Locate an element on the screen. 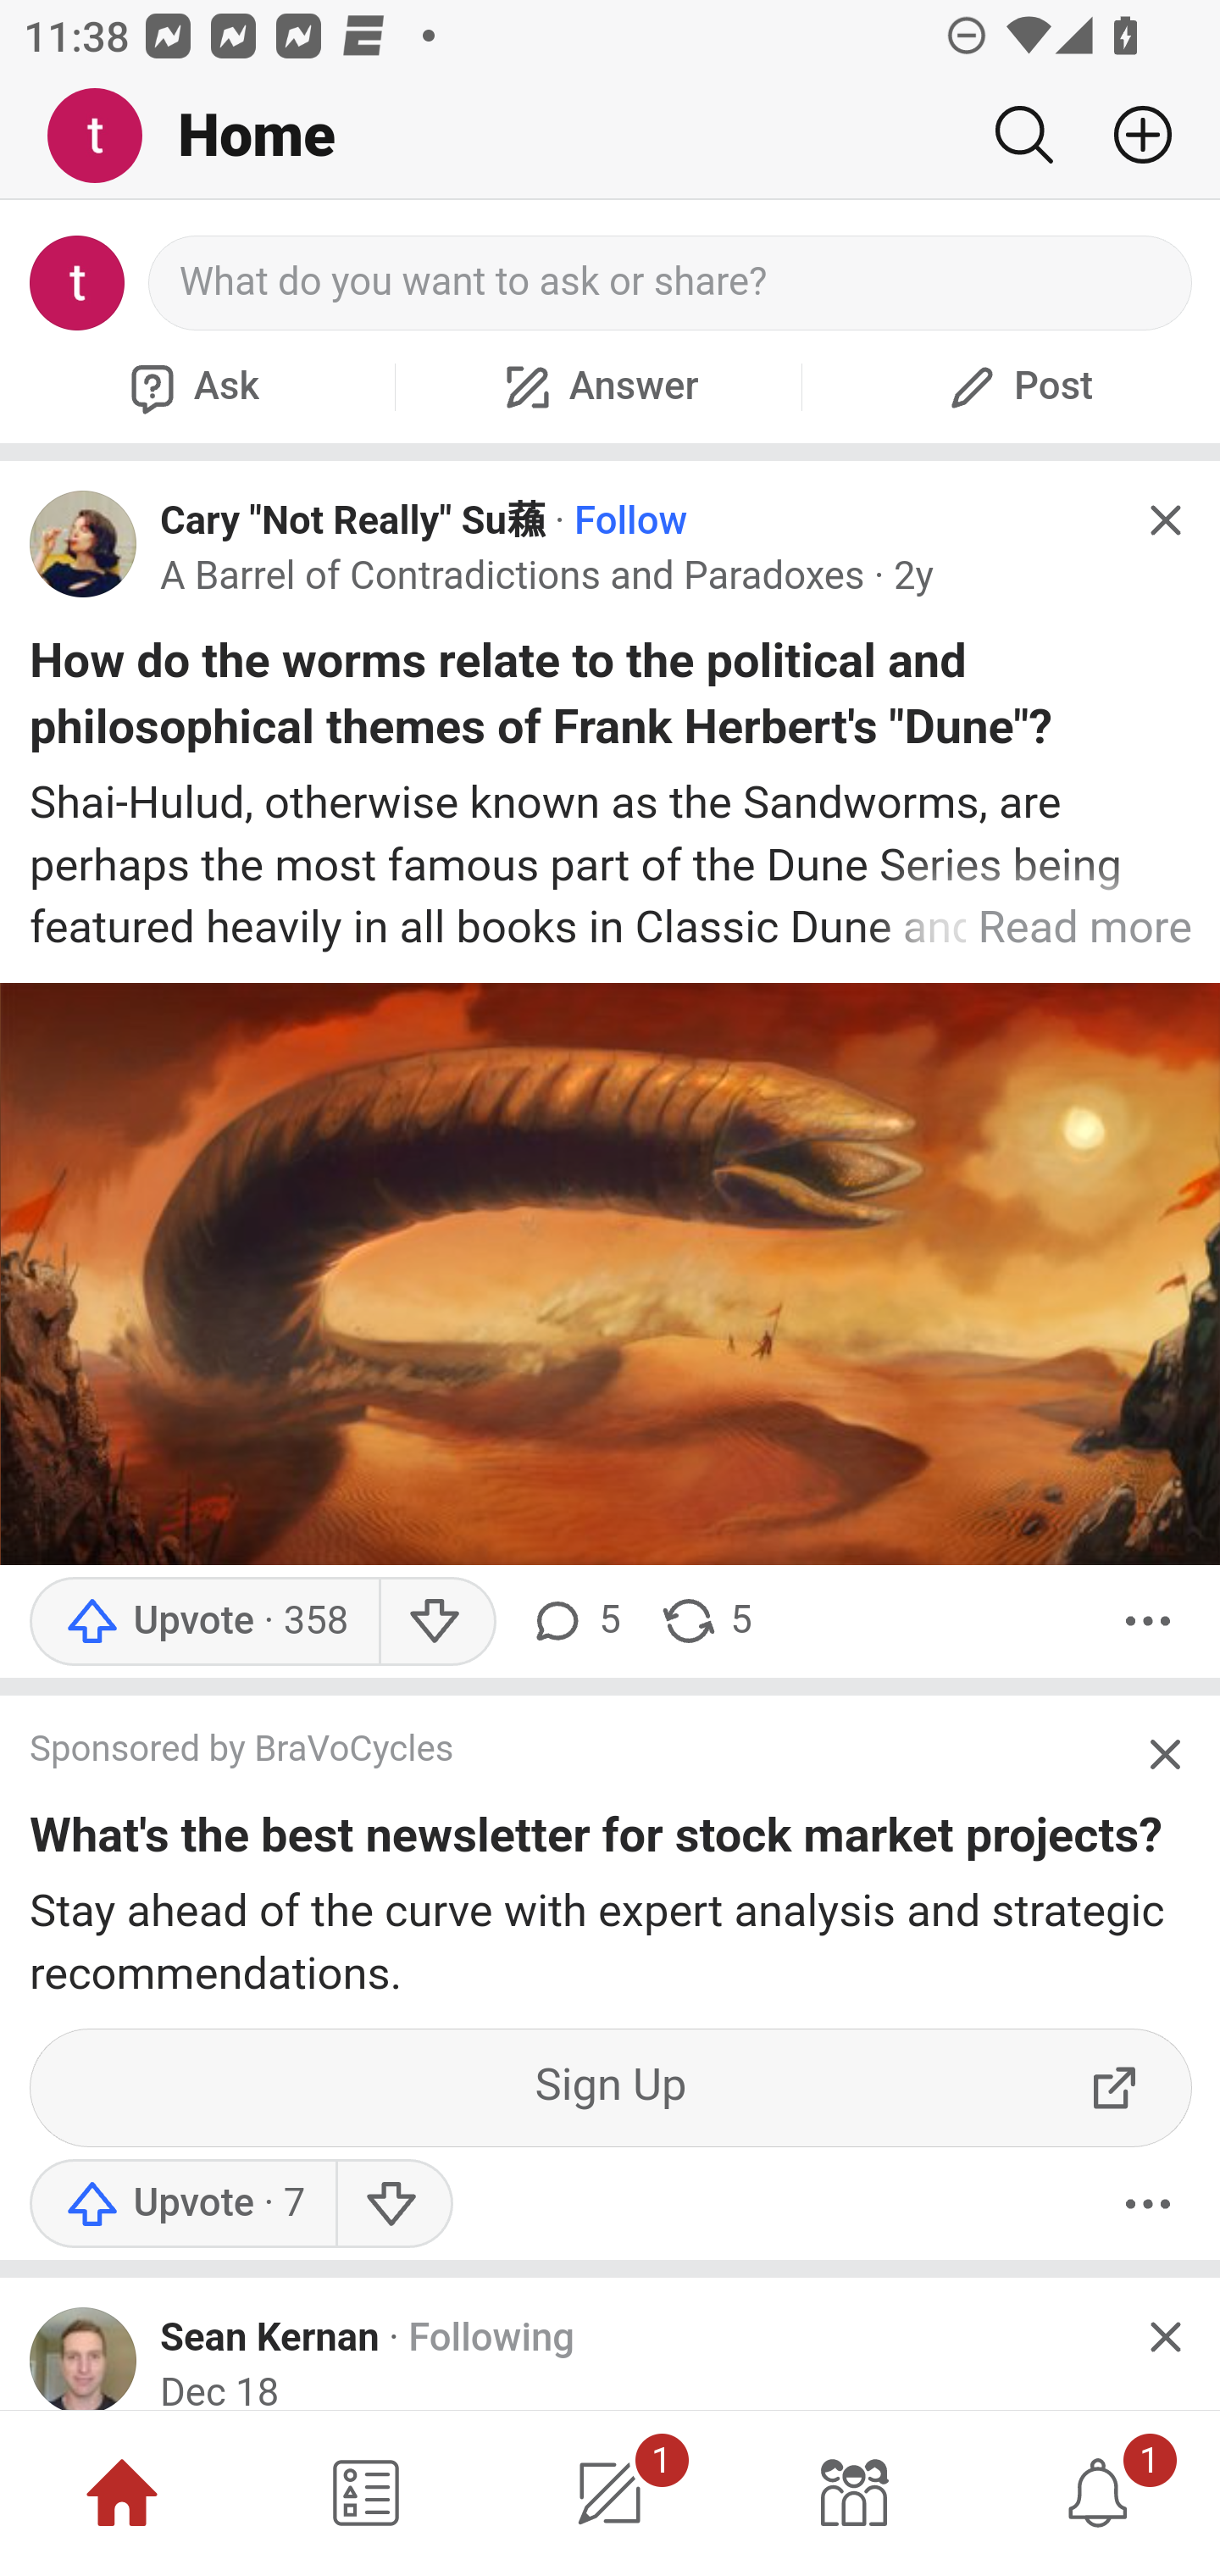 The height and width of the screenshot is (2576, 1220). Sean Kernan is located at coordinates (269, 2337).